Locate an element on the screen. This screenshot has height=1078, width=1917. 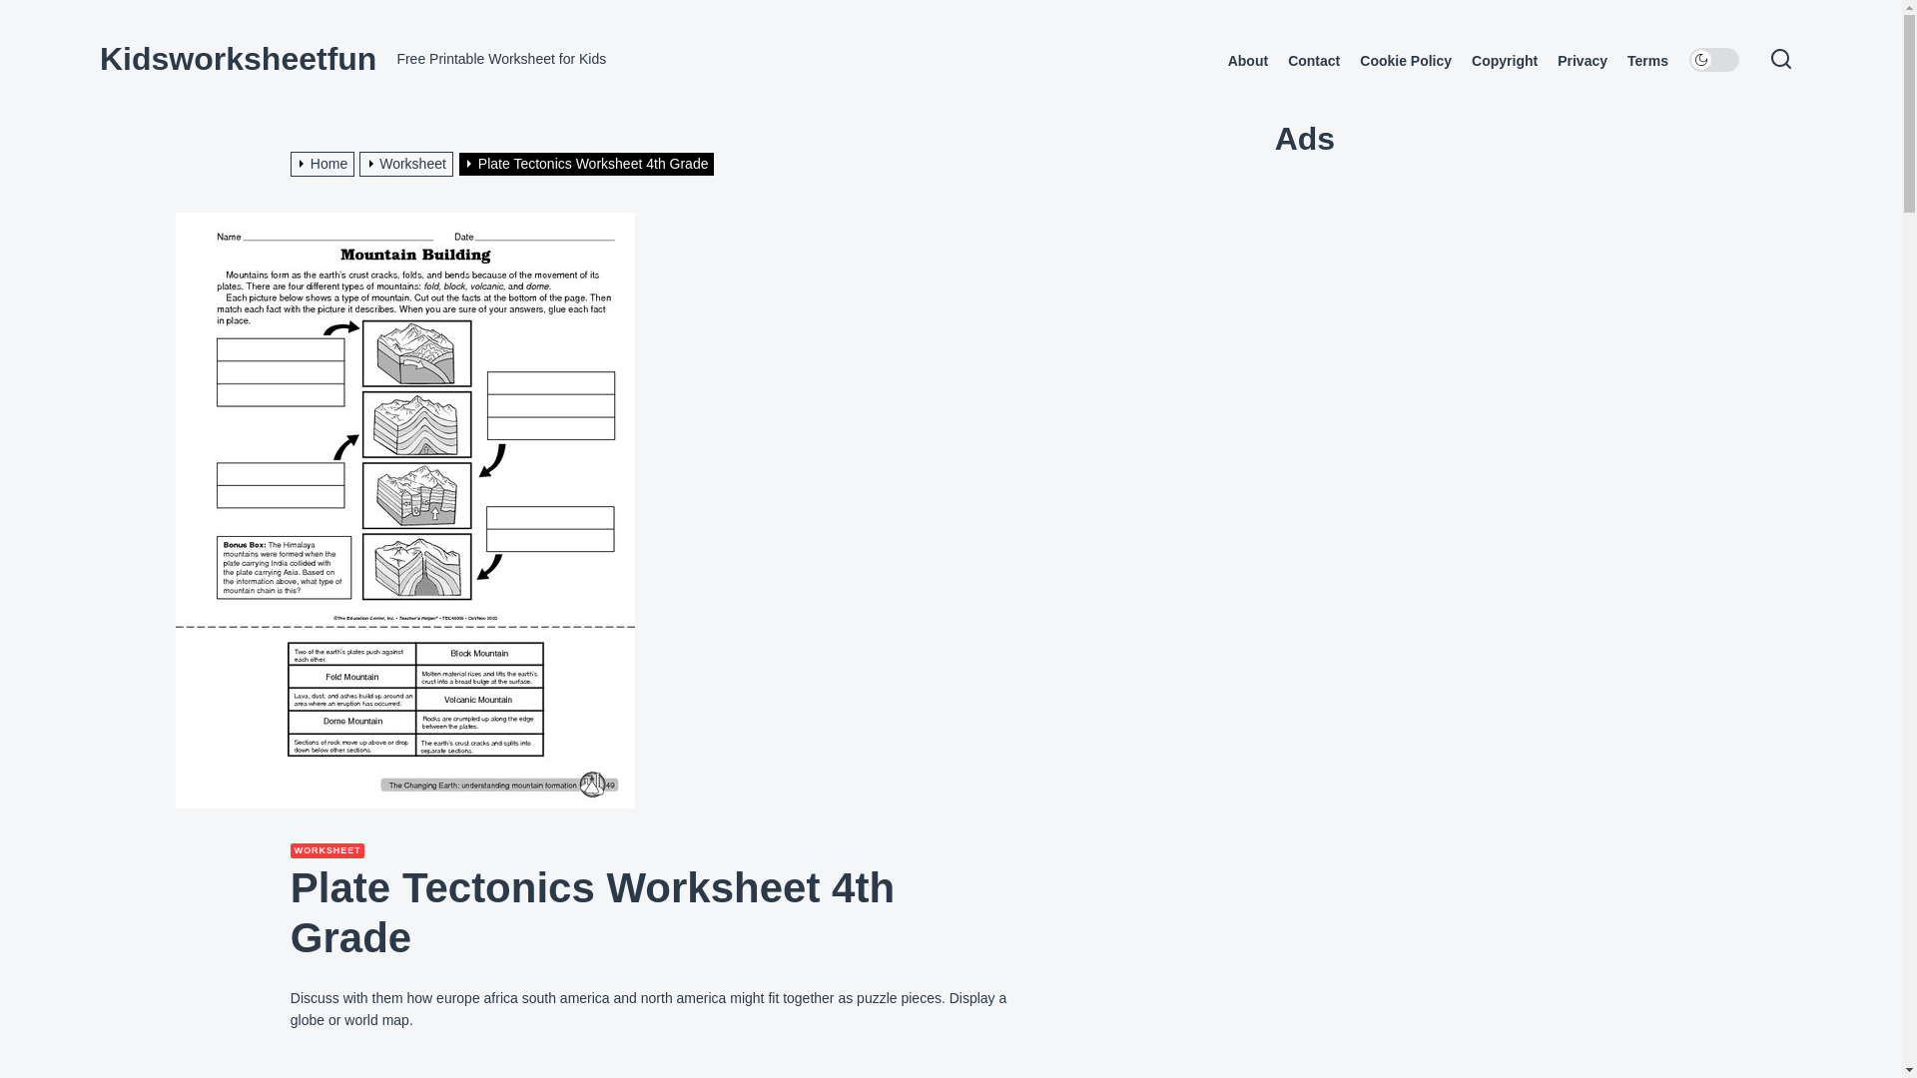
Privacy is located at coordinates (1582, 61).